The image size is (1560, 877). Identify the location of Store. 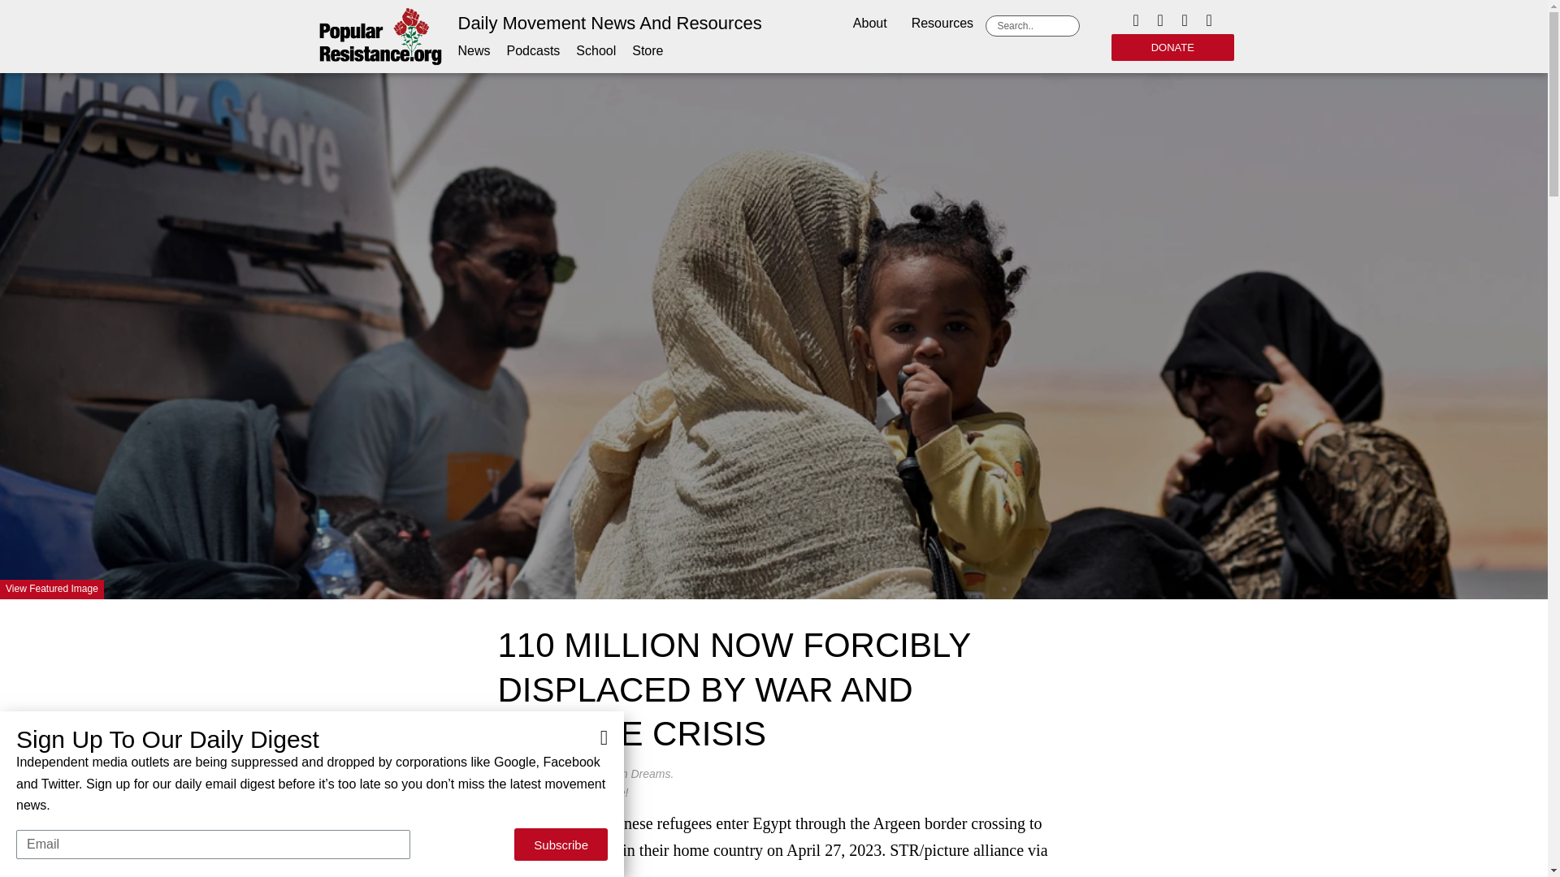
(647, 50).